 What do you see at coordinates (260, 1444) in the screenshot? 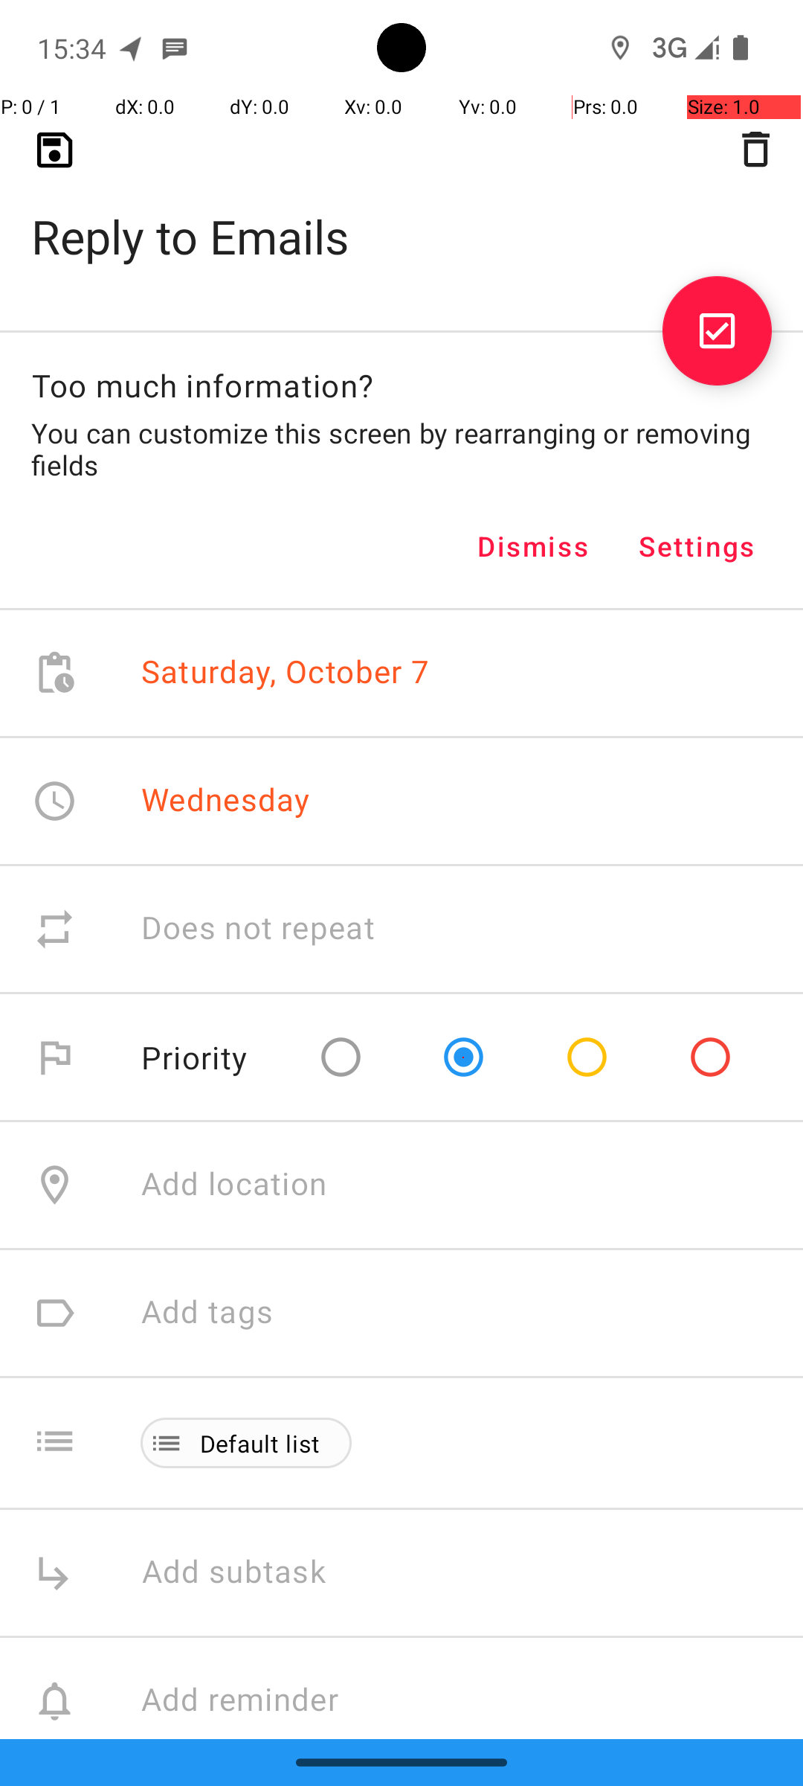
I see `Default list` at bounding box center [260, 1444].